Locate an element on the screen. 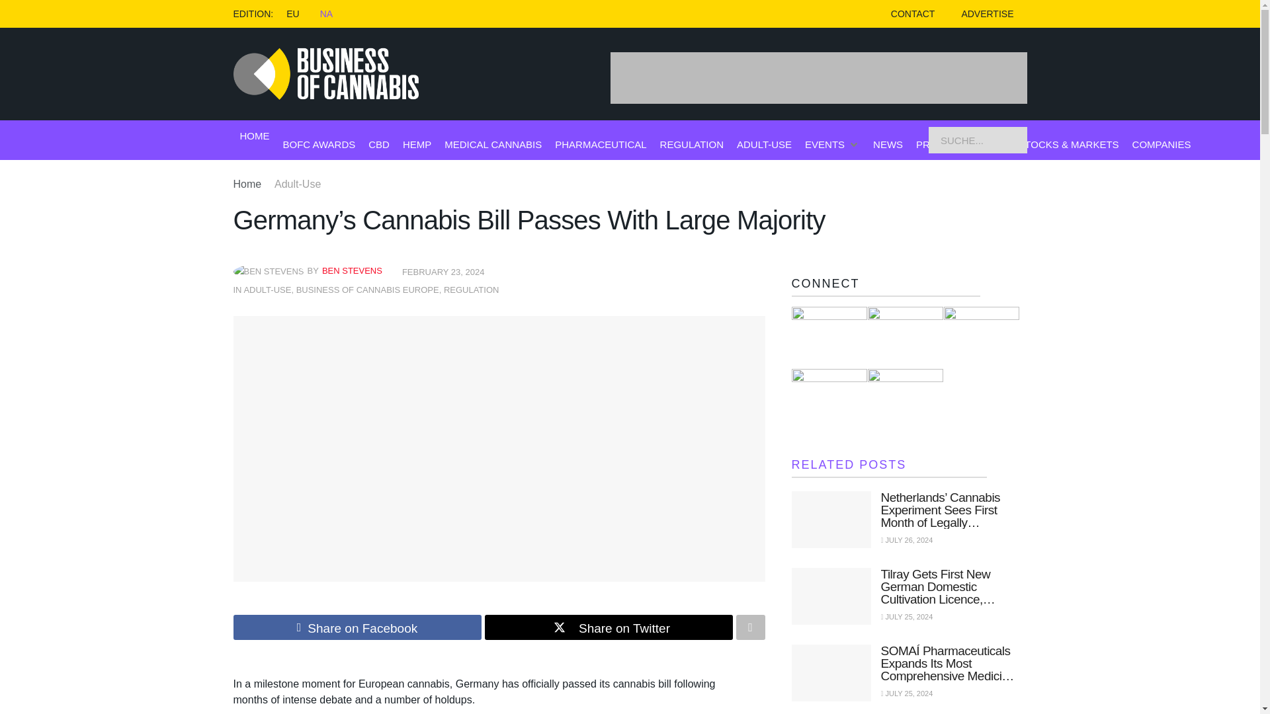 This screenshot has height=714, width=1270. REGULATION is located at coordinates (692, 144).